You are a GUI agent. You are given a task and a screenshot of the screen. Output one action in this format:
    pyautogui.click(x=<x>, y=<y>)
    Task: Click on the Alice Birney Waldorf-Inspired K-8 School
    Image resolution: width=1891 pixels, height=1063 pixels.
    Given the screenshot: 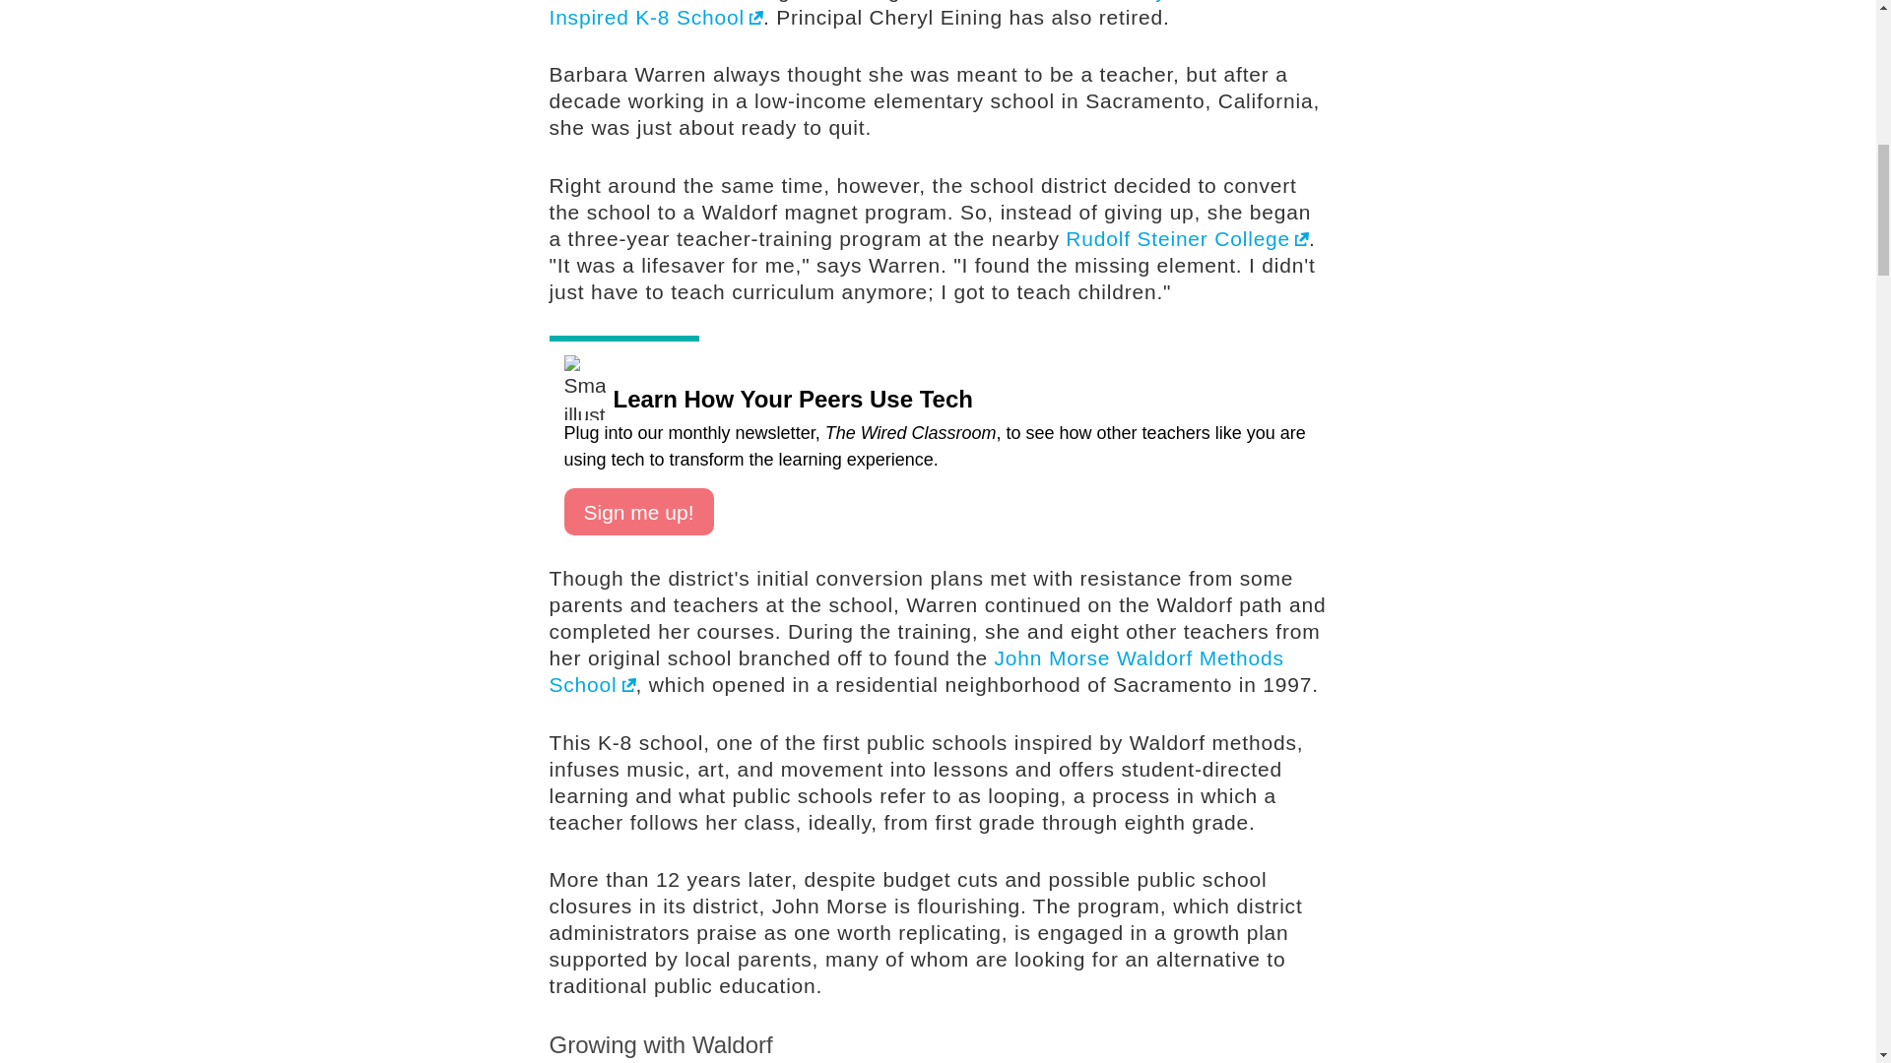 What is the action you would take?
    pyautogui.click(x=903, y=14)
    